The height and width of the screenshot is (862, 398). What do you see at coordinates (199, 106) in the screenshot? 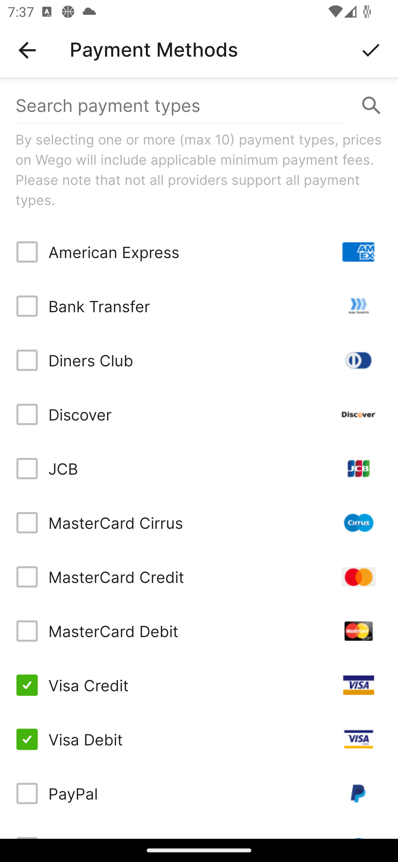
I see `Search payment types ` at bounding box center [199, 106].